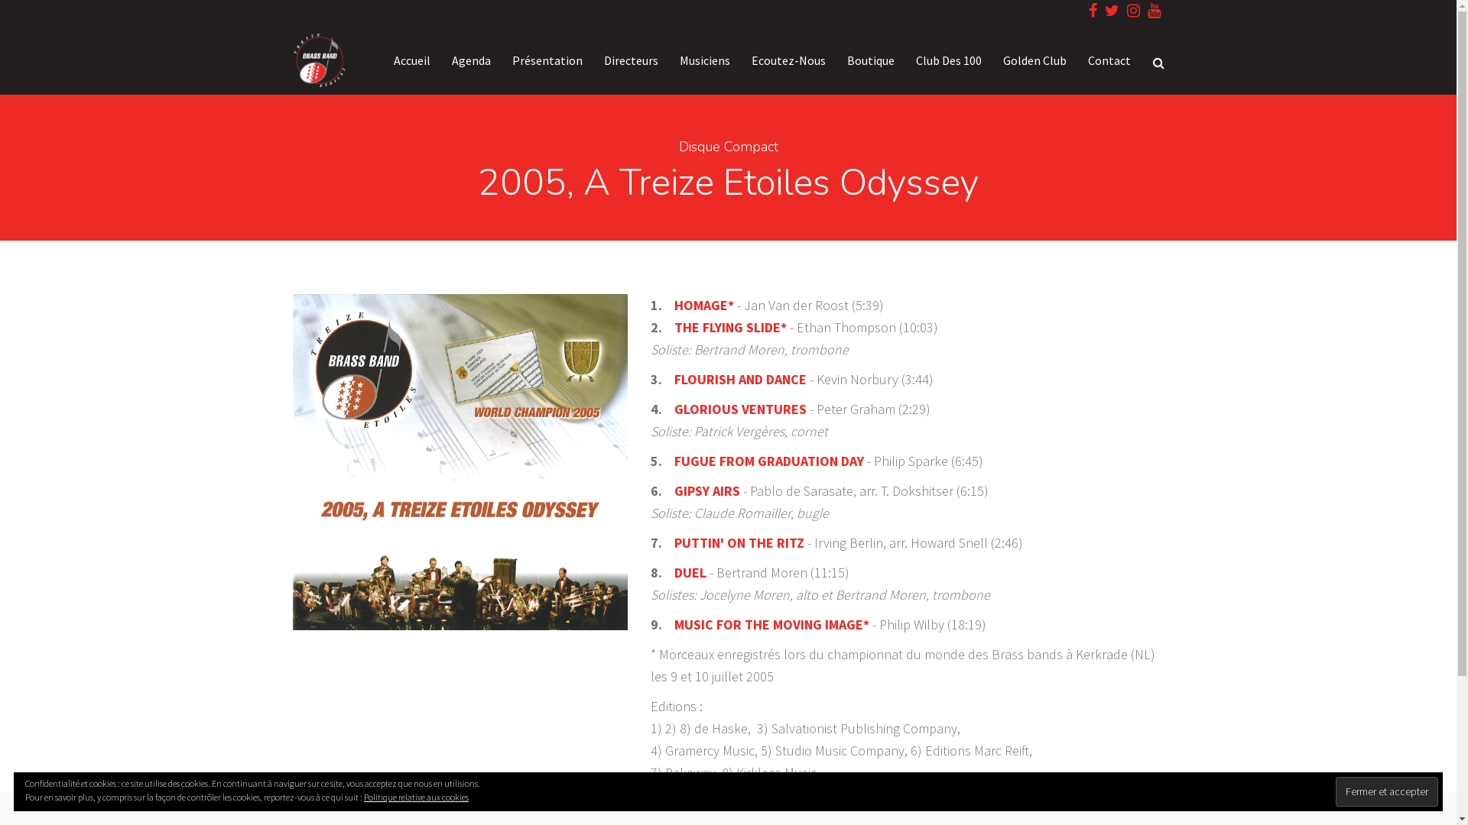  I want to click on Musiciens, so click(704, 60).